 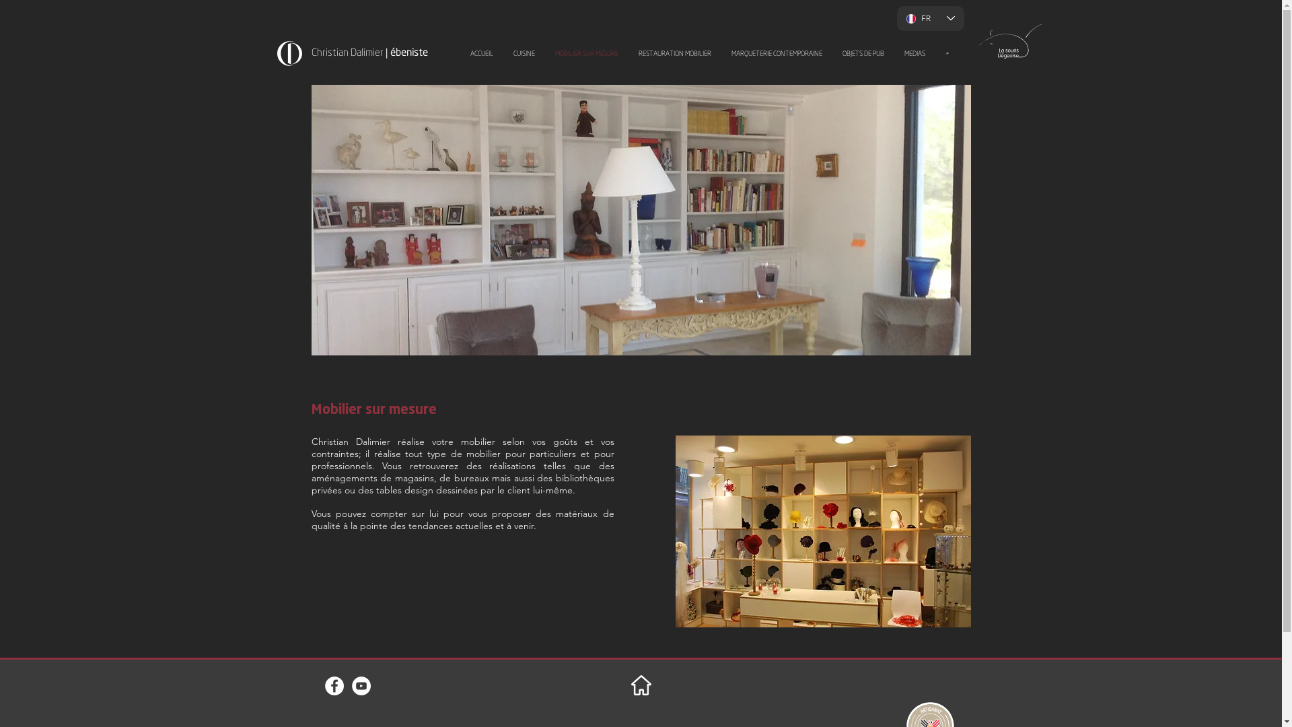 What do you see at coordinates (915, 54) in the screenshot?
I see `MEDIAS` at bounding box center [915, 54].